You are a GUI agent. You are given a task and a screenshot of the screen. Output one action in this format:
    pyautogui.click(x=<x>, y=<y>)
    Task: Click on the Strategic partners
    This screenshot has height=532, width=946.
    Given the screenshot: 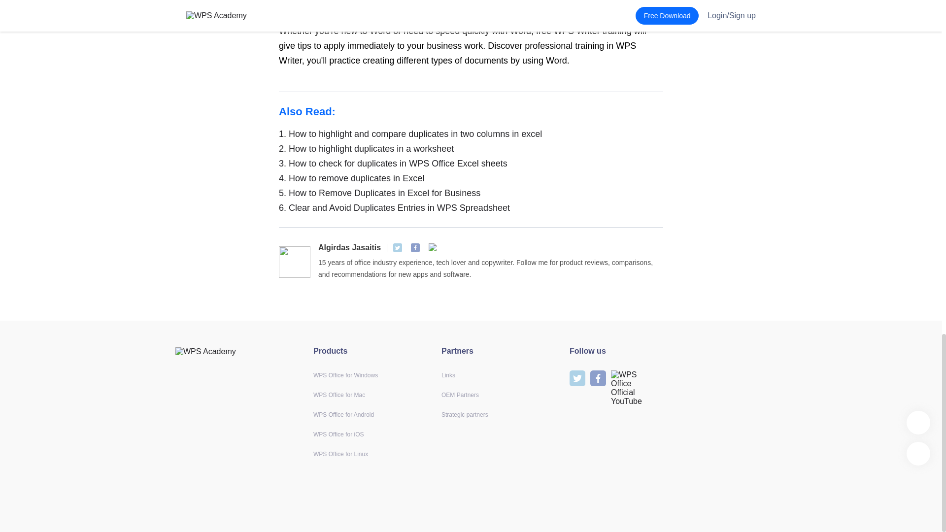 What is the action you would take?
    pyautogui.click(x=465, y=414)
    